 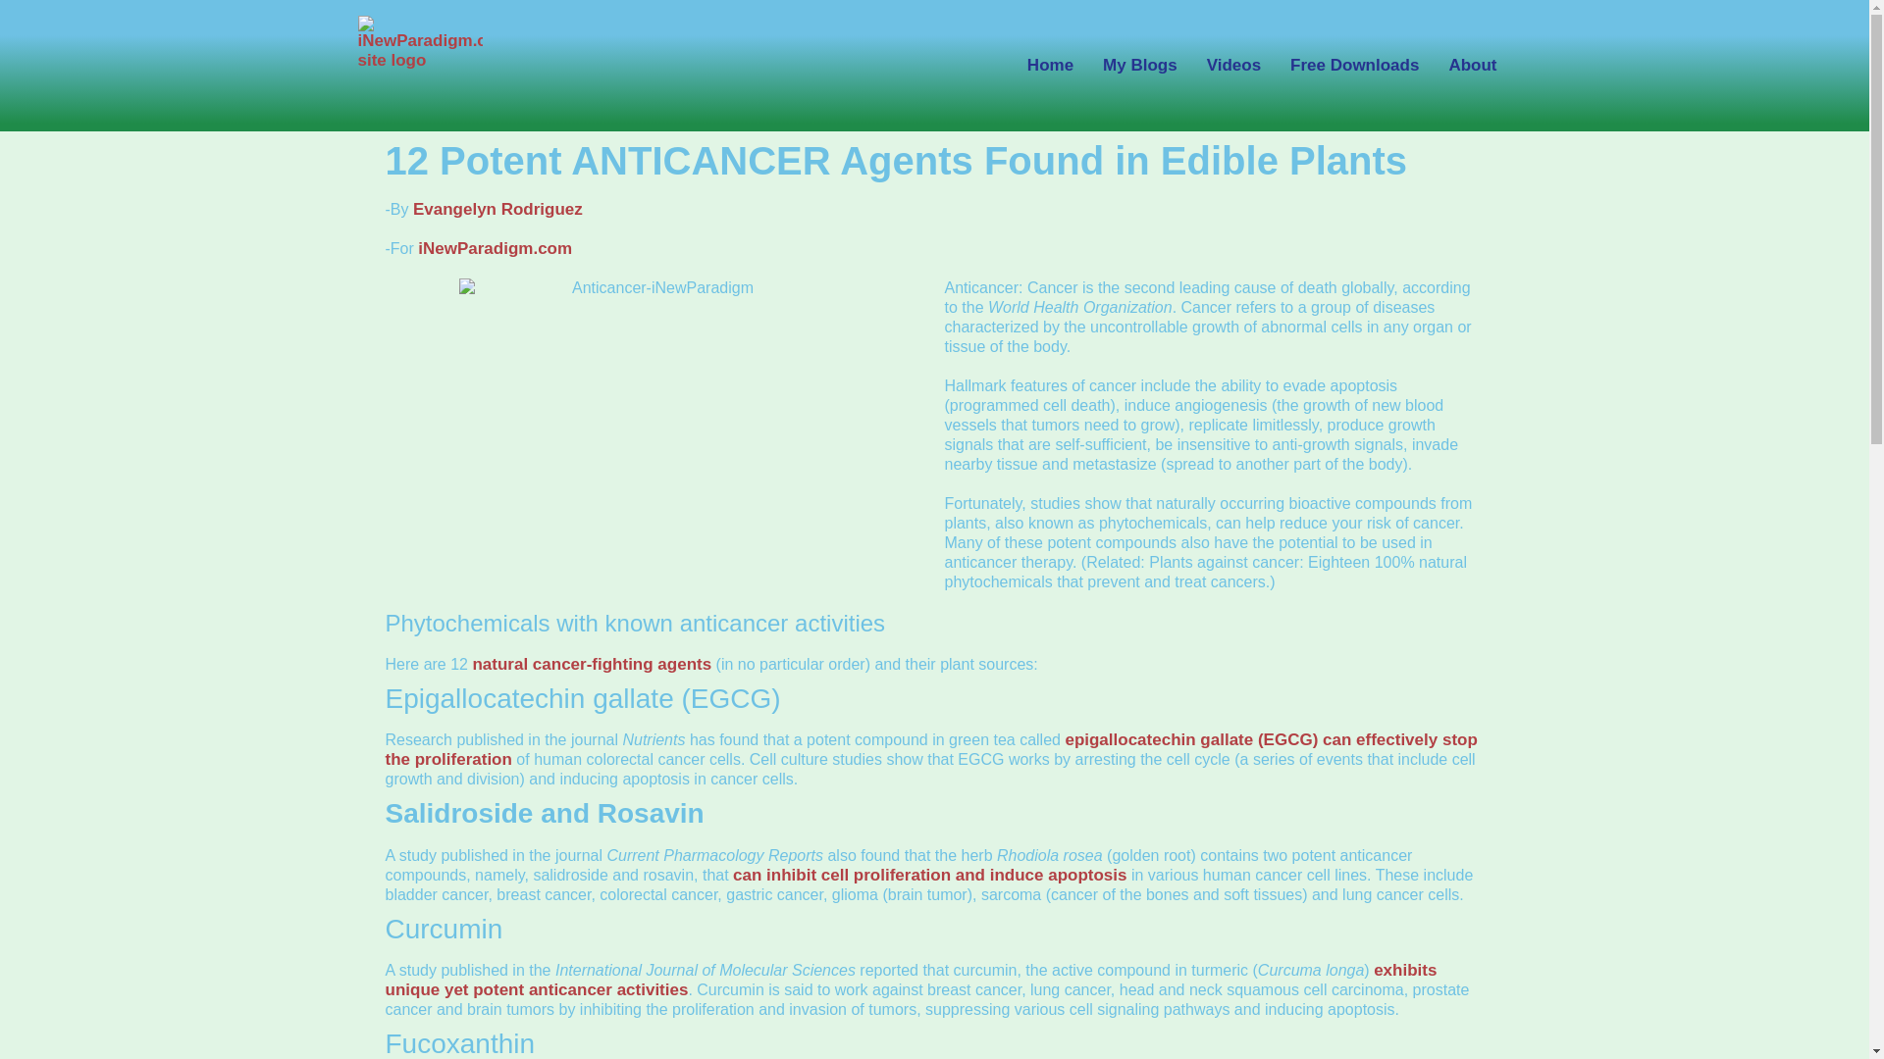 I want to click on Videos, so click(x=1233, y=65).